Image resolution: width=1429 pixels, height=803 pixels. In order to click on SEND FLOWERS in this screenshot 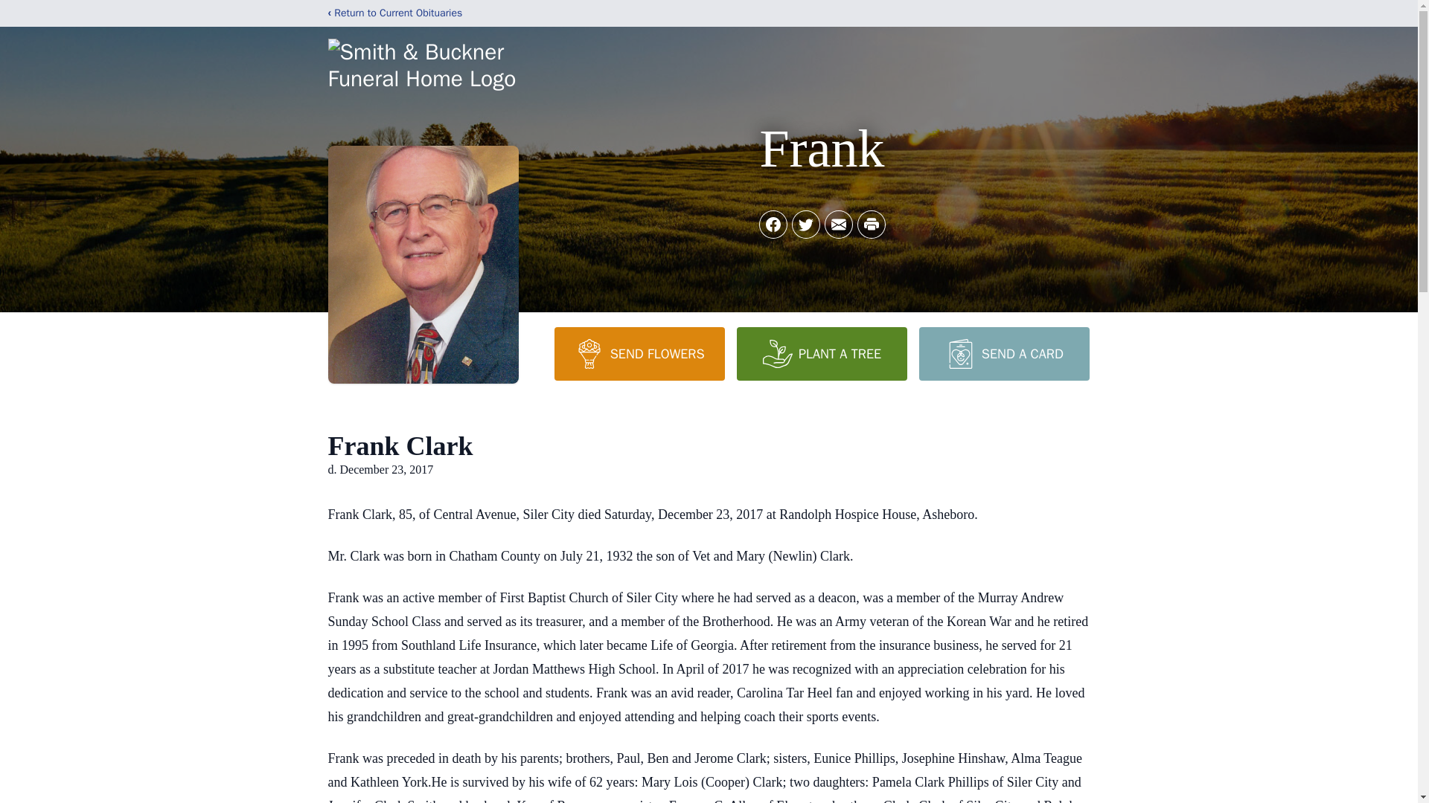, I will do `click(639, 353)`.